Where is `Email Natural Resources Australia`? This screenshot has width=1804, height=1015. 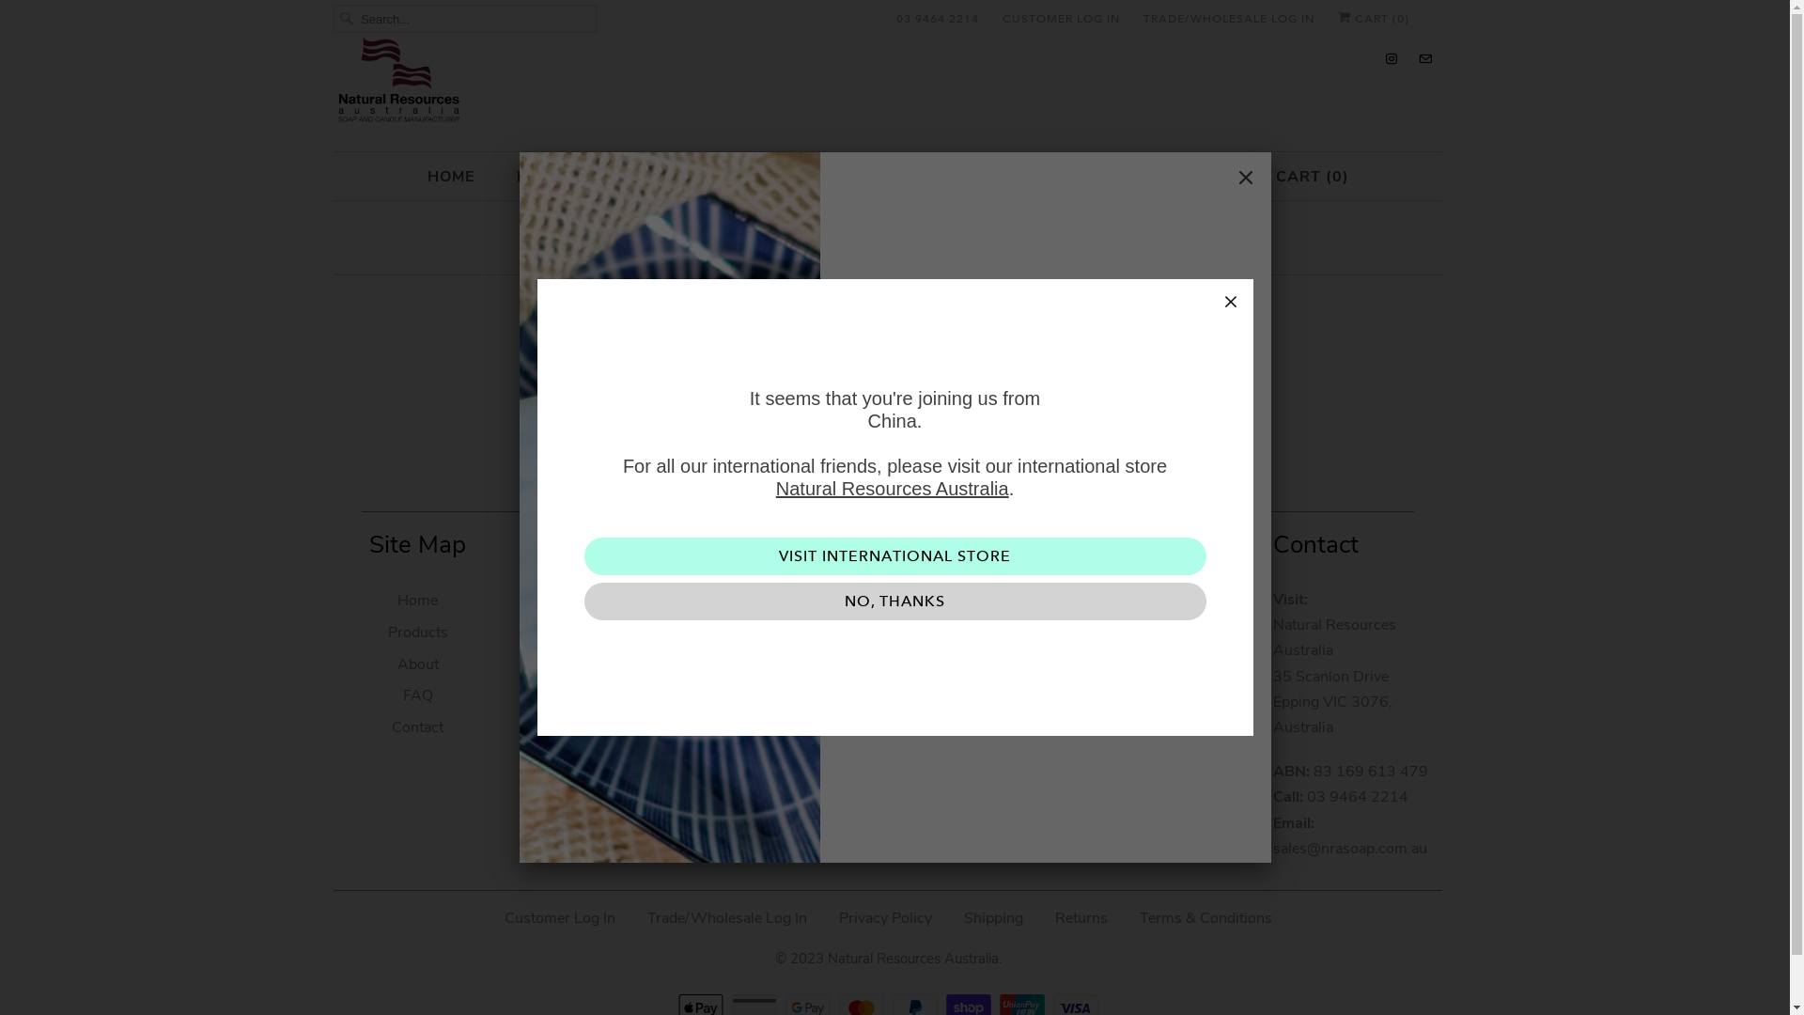 Email Natural Resources Australia is located at coordinates (1425, 58).